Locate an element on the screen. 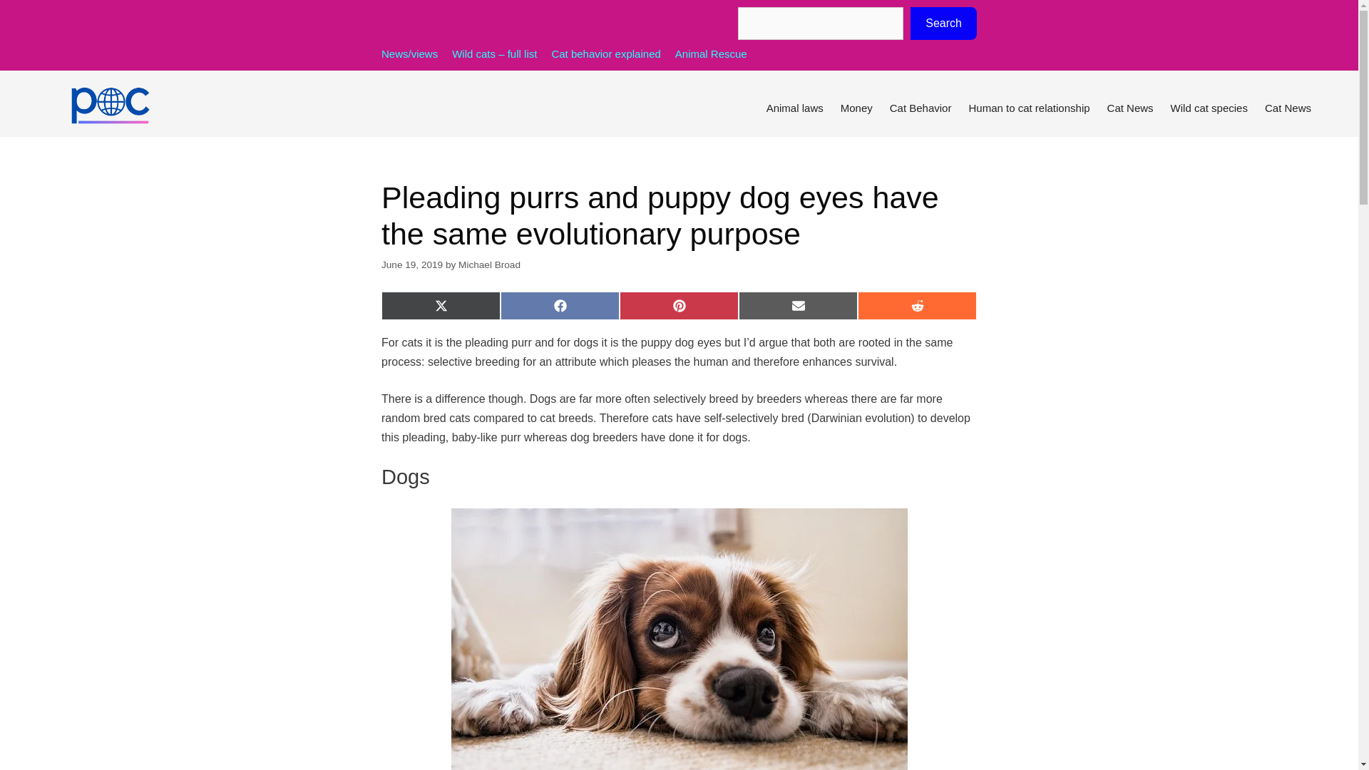 The height and width of the screenshot is (770, 1369). Animal Rescue is located at coordinates (711, 53).